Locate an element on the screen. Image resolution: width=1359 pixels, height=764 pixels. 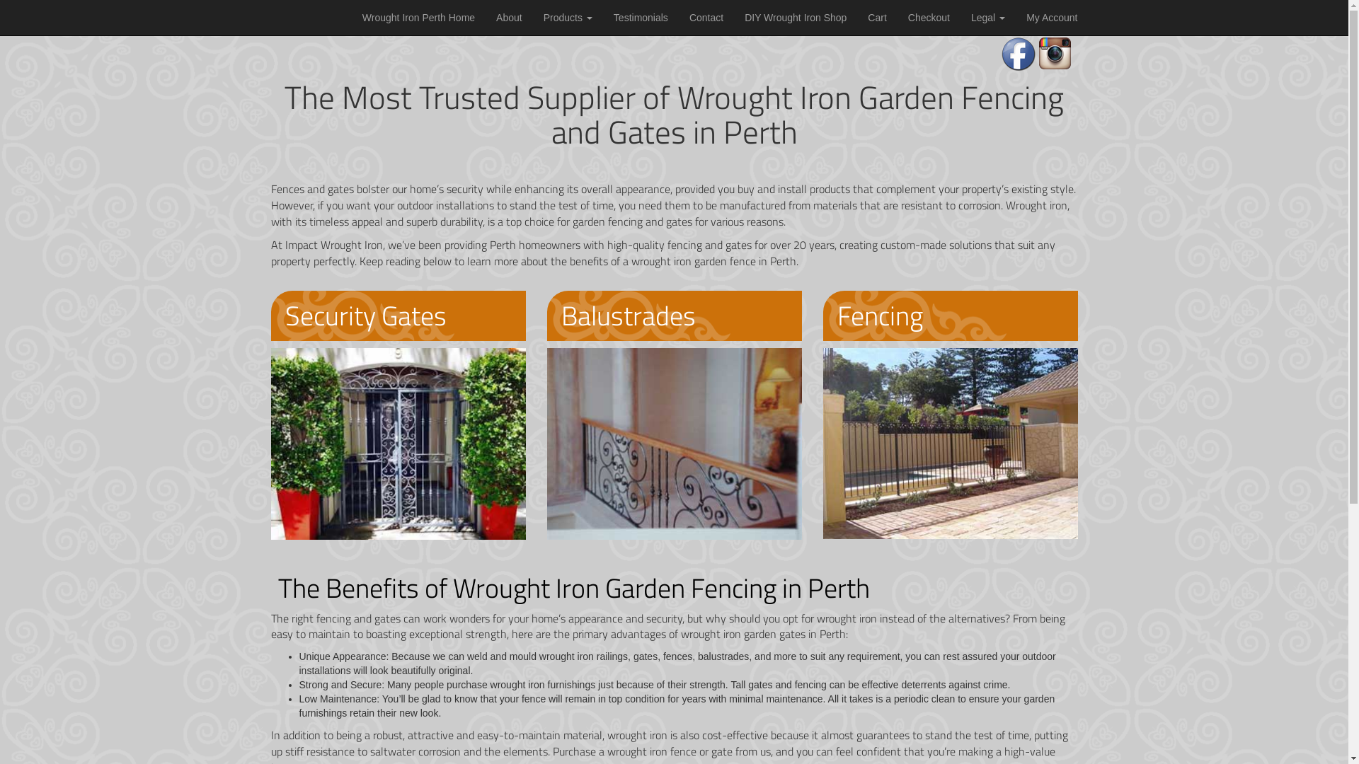
Legal is located at coordinates (988, 18).